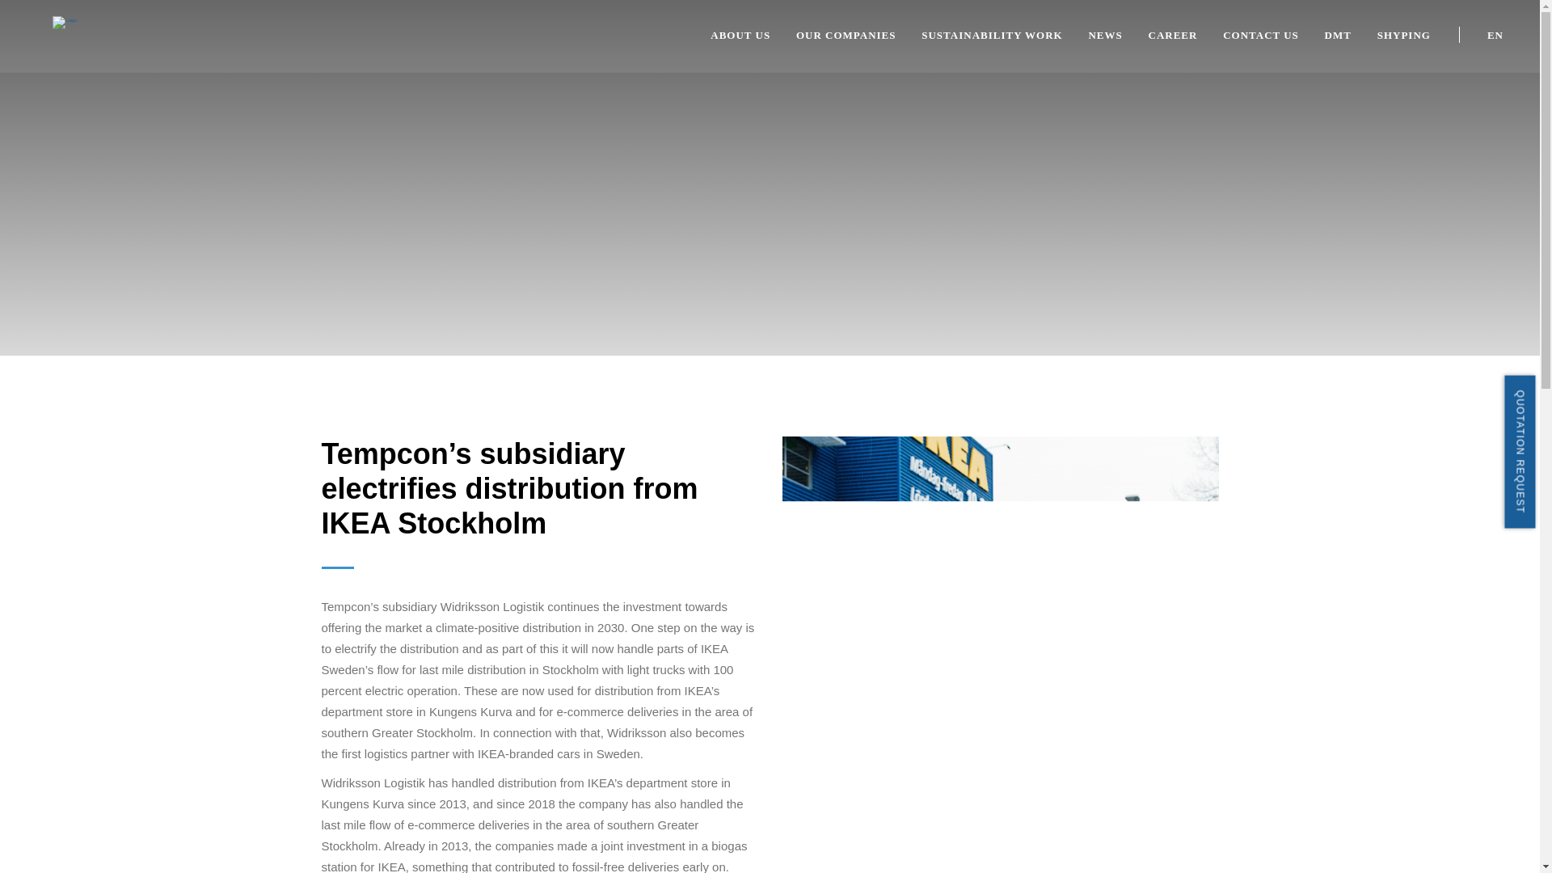 The width and height of the screenshot is (1552, 873). What do you see at coordinates (1104, 34) in the screenshot?
I see `NEWS` at bounding box center [1104, 34].